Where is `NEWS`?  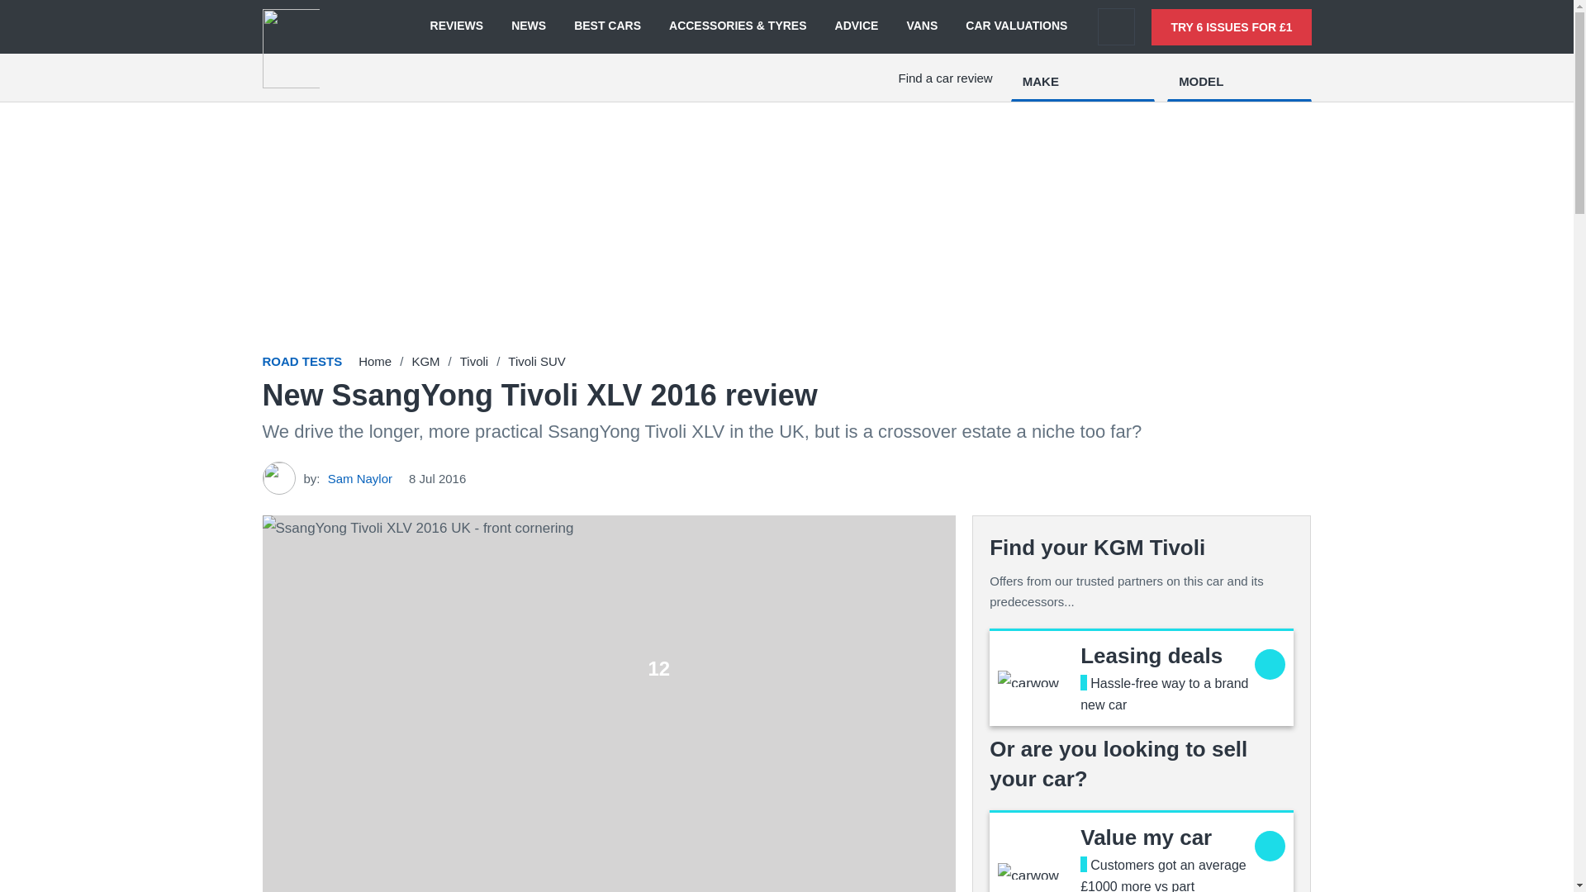
NEWS is located at coordinates (529, 26).